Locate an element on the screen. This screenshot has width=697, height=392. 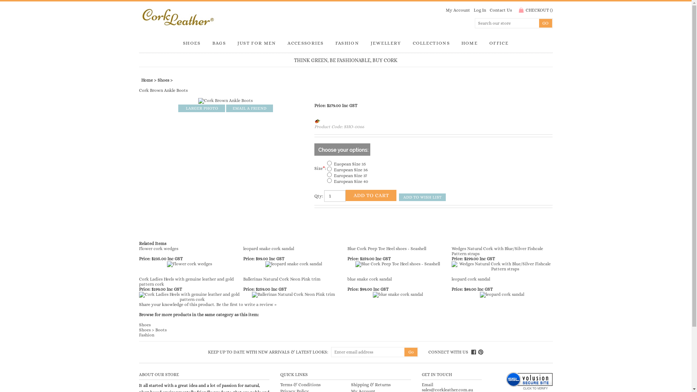
Size is located at coordinates (330, 169).